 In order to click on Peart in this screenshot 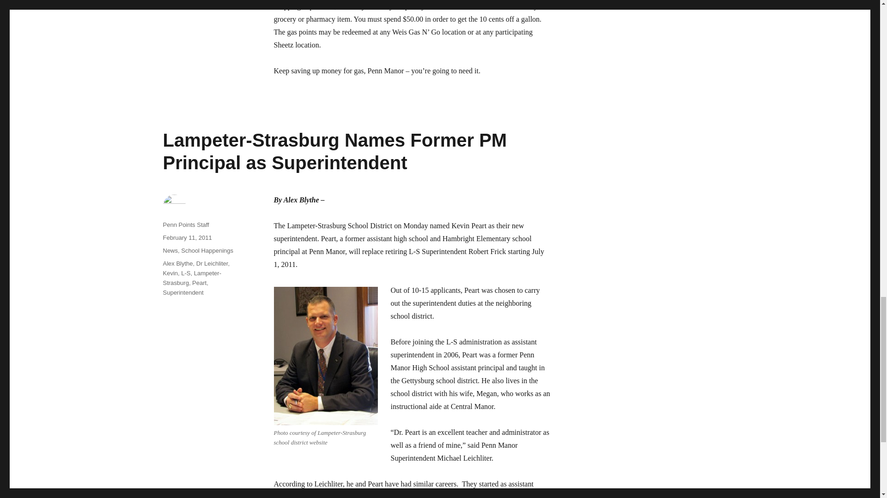, I will do `click(200, 283)`.